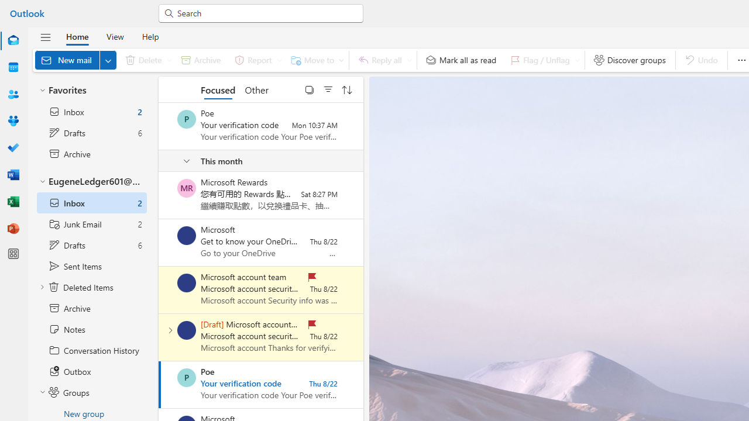 This screenshot has width=749, height=421. What do you see at coordinates (328, 89) in the screenshot?
I see `Filter` at bounding box center [328, 89].